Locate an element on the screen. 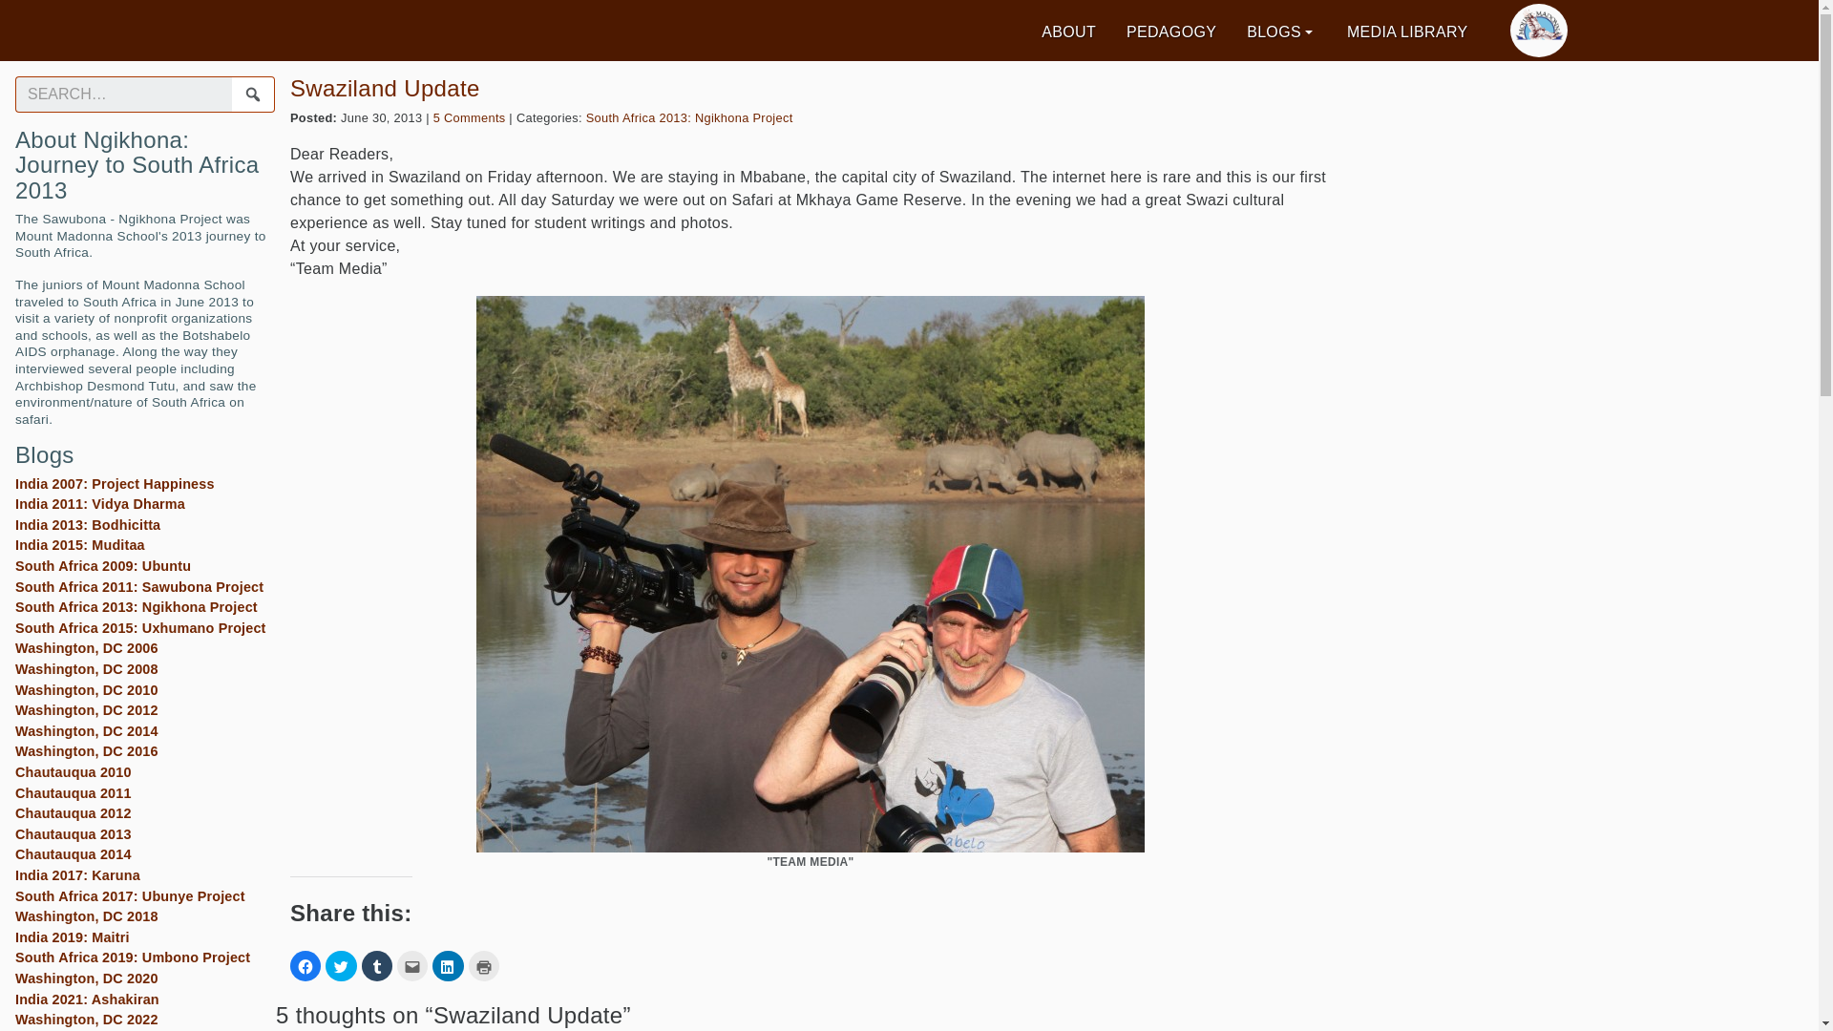 The width and height of the screenshot is (1833, 1031). ABOUT is located at coordinates (1068, 32).